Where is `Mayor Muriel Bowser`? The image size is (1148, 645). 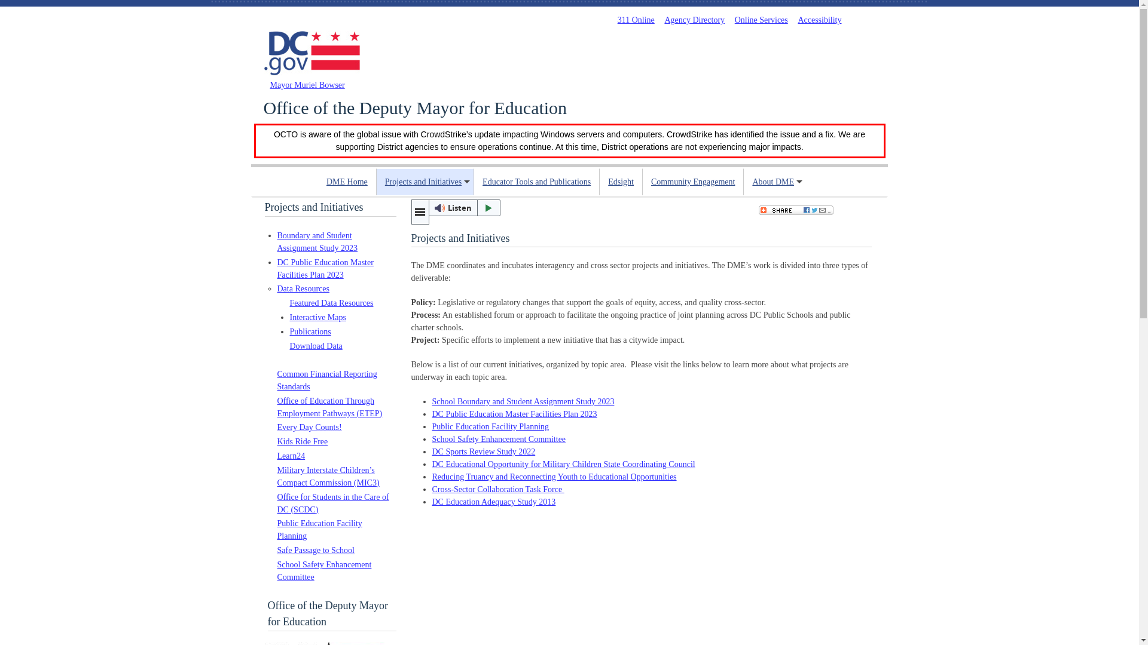
Mayor Muriel Bowser is located at coordinates (307, 85).